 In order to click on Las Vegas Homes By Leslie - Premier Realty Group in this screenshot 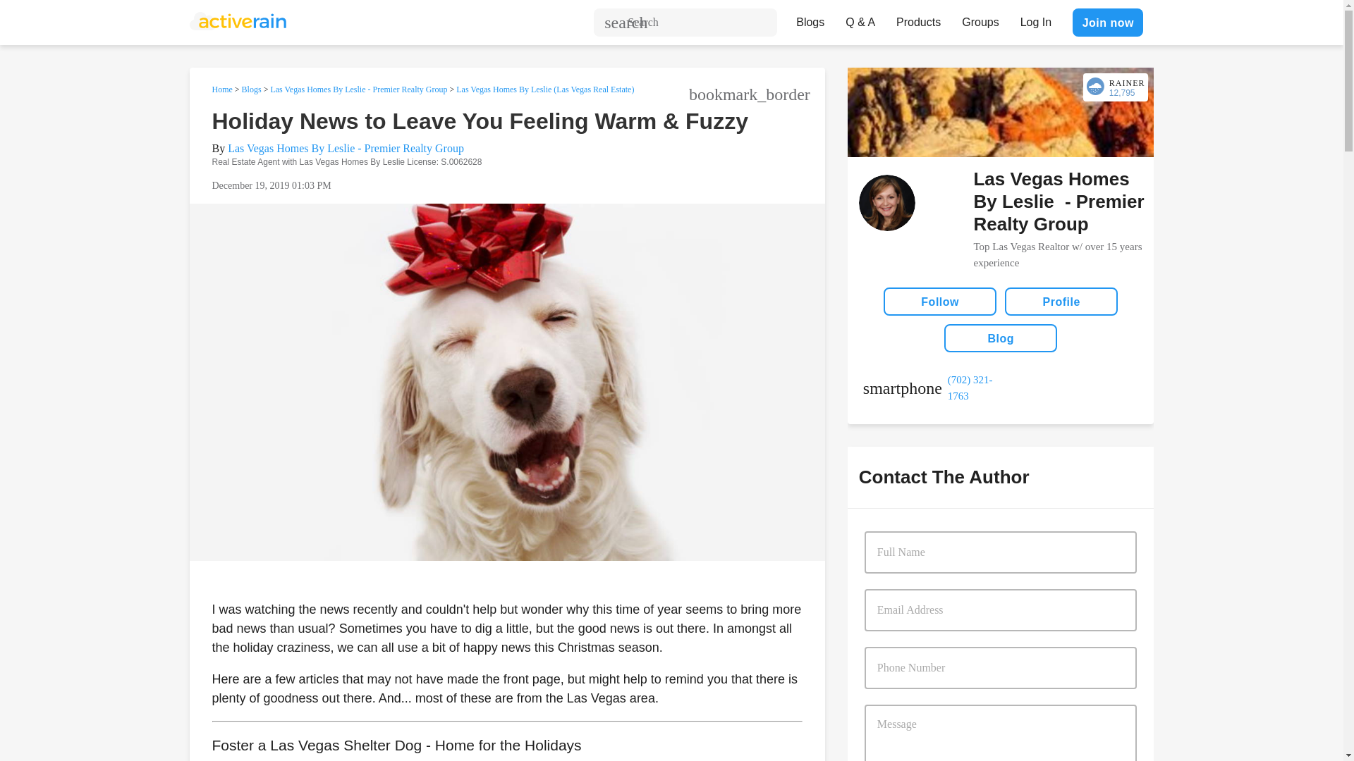, I will do `click(346, 148)`.